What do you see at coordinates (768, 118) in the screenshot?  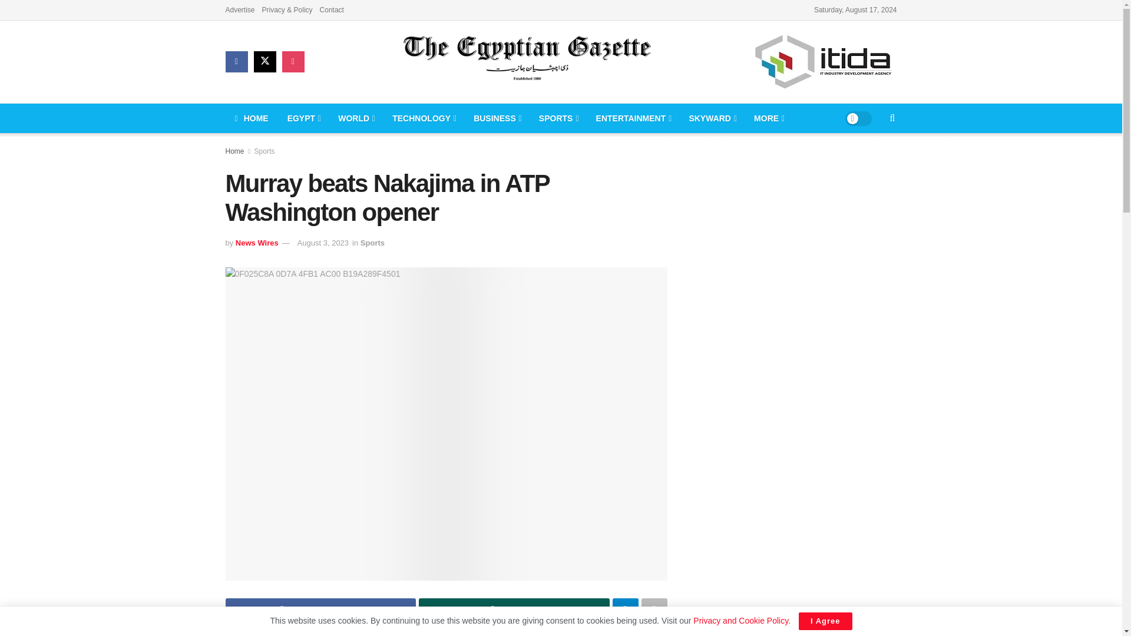 I see `MORE` at bounding box center [768, 118].